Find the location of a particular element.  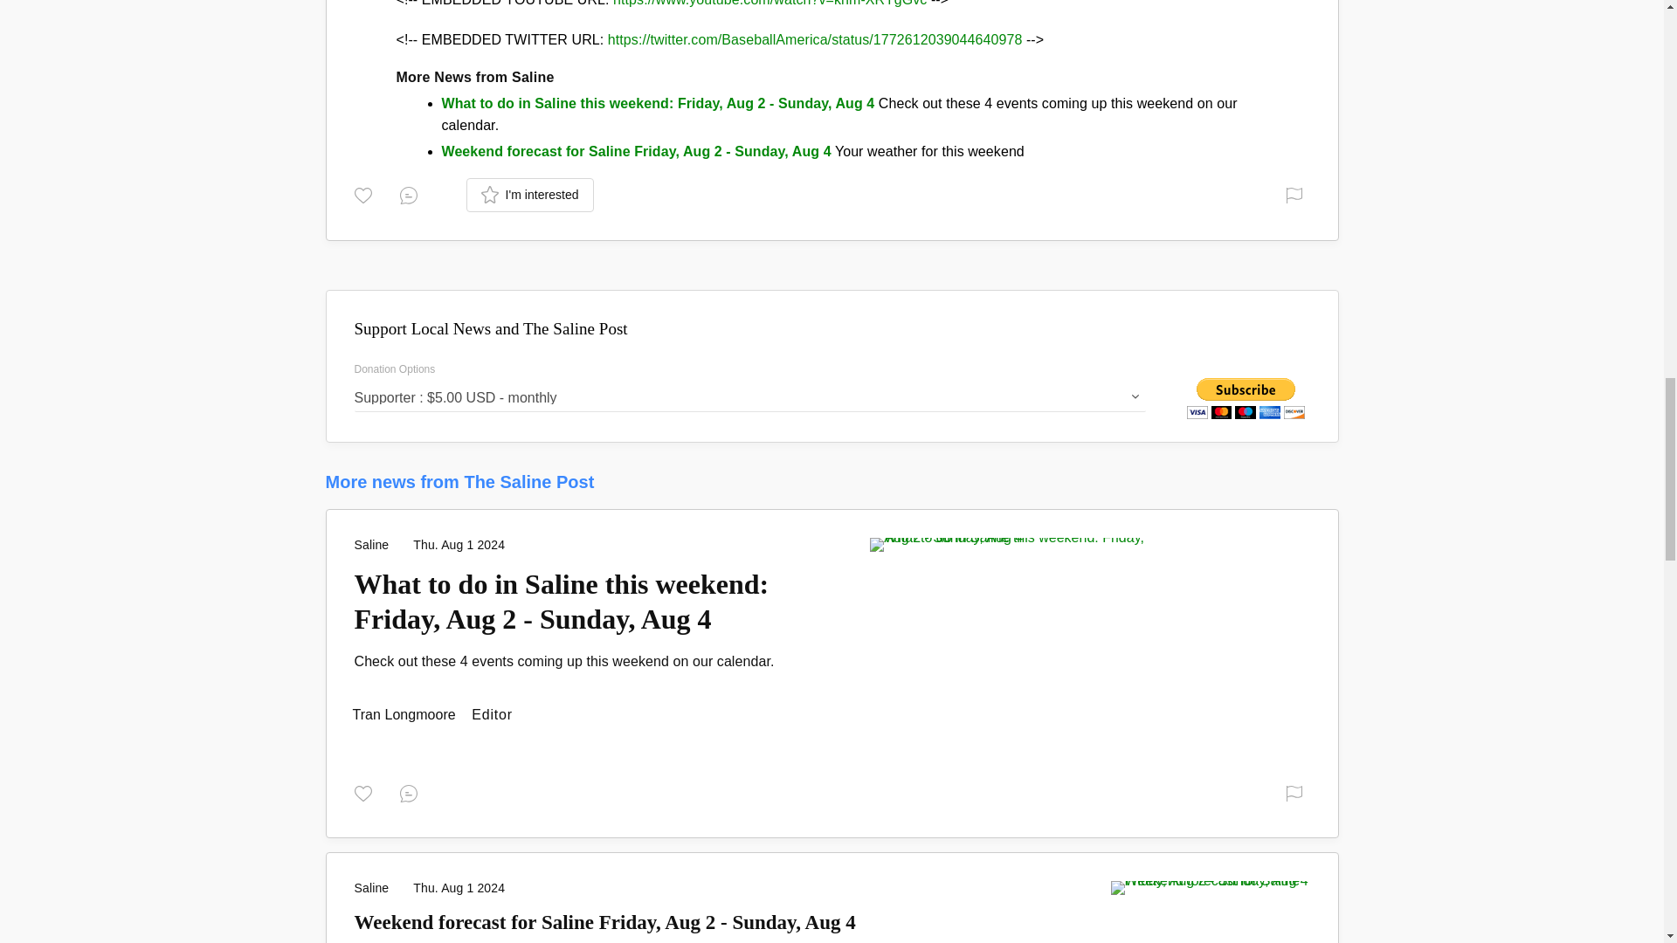

Reply is located at coordinates (412, 793).